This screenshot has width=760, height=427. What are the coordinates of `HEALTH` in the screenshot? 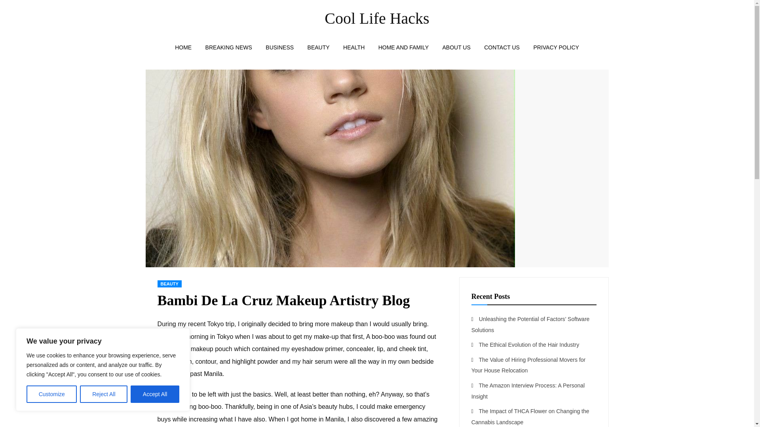 It's located at (354, 47).